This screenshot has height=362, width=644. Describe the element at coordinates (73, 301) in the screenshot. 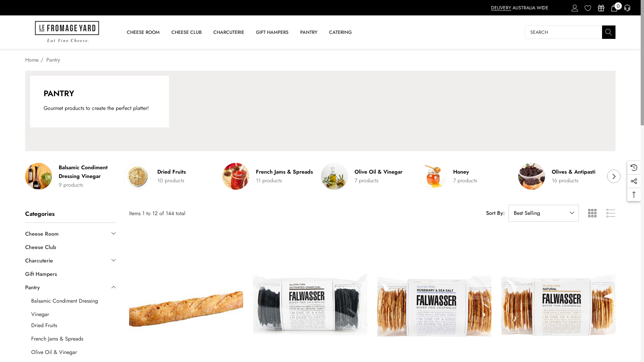

I see `Balsamic Condiment Dressing Vinegar` at that location.